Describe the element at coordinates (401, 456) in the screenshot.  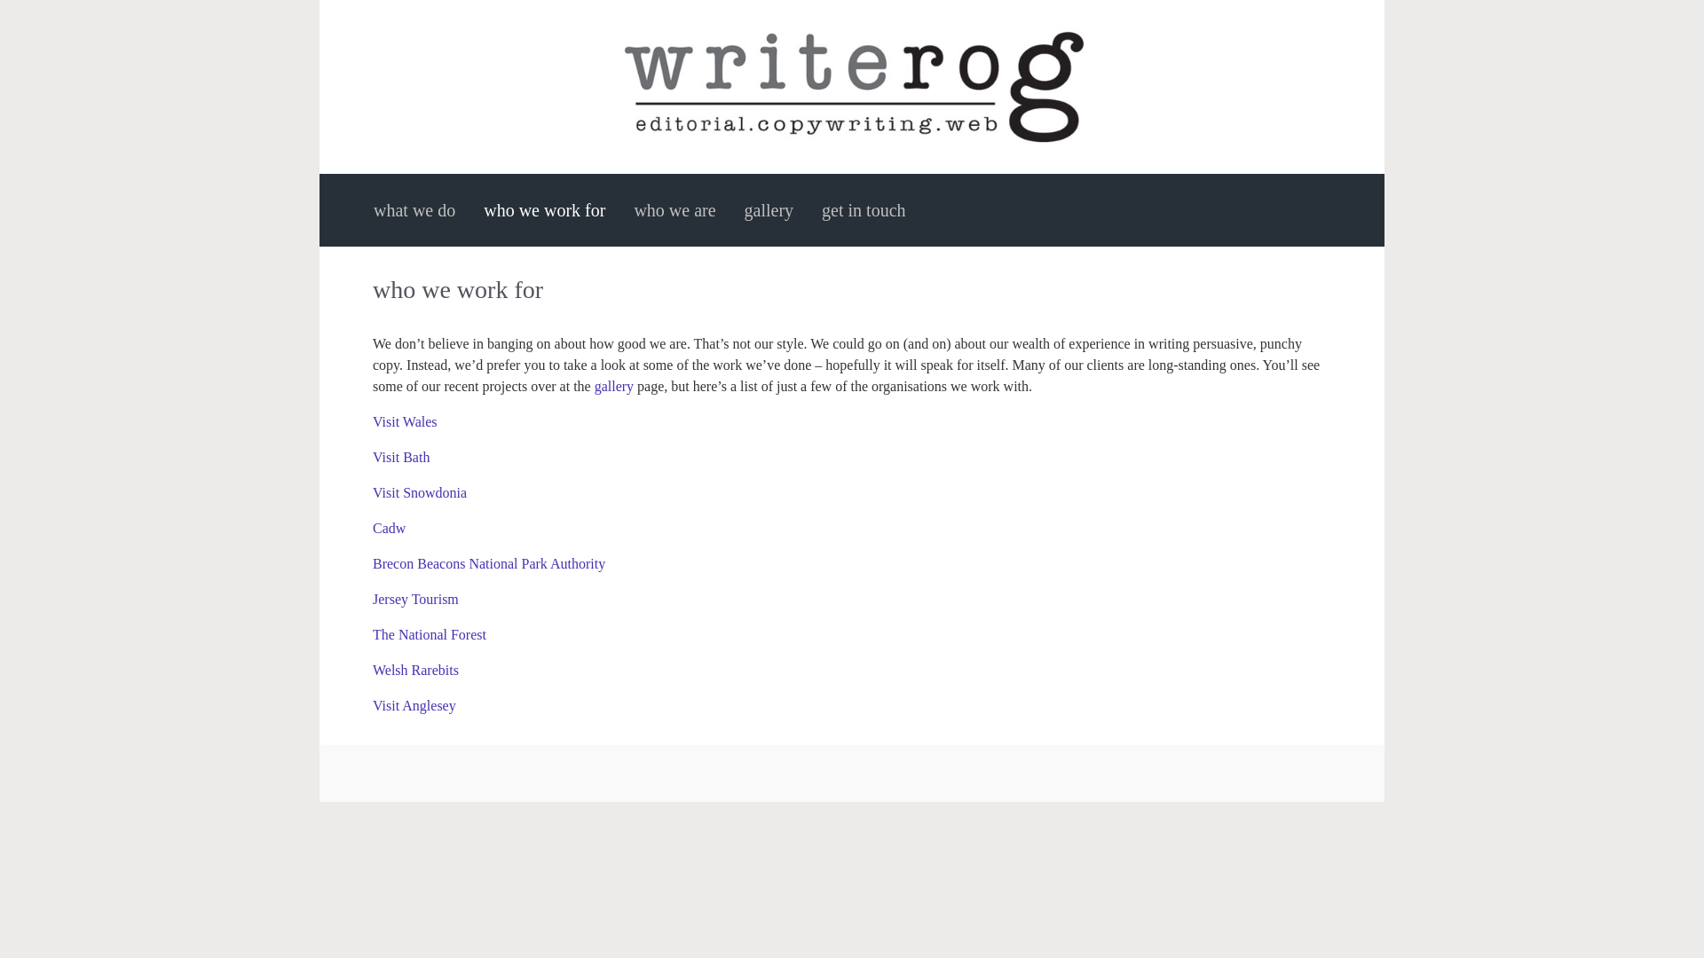
I see `Visit Bath` at that location.